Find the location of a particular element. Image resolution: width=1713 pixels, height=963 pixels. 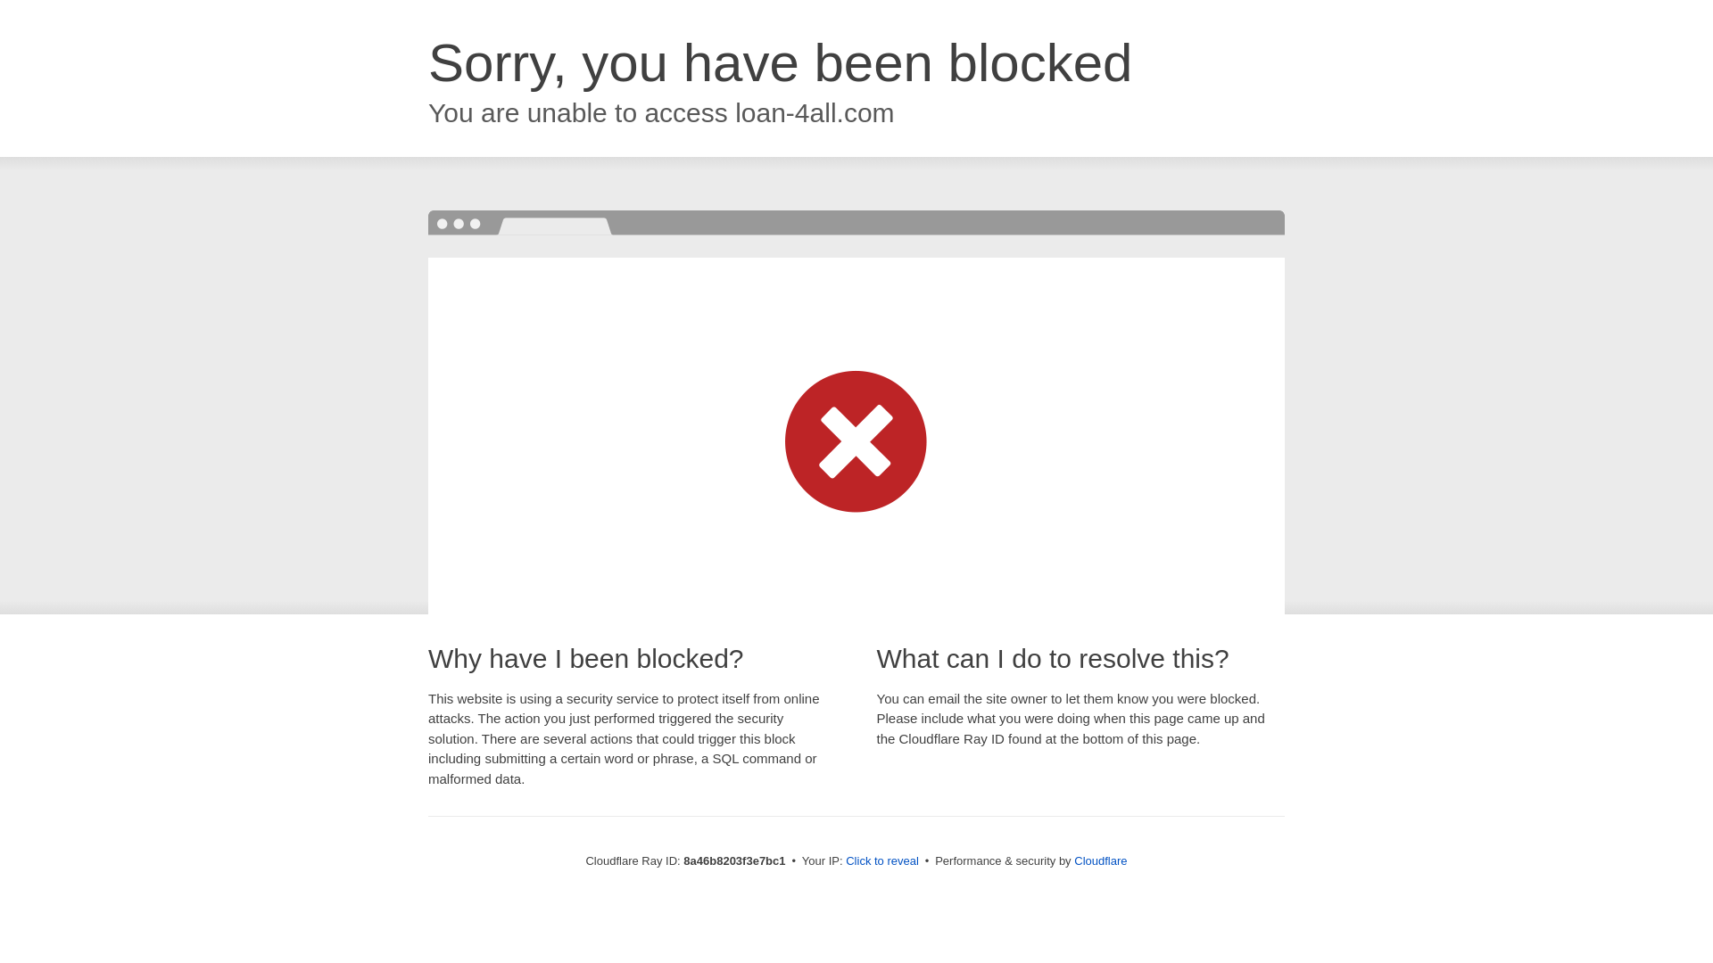

Cloudflare is located at coordinates (1100, 860).